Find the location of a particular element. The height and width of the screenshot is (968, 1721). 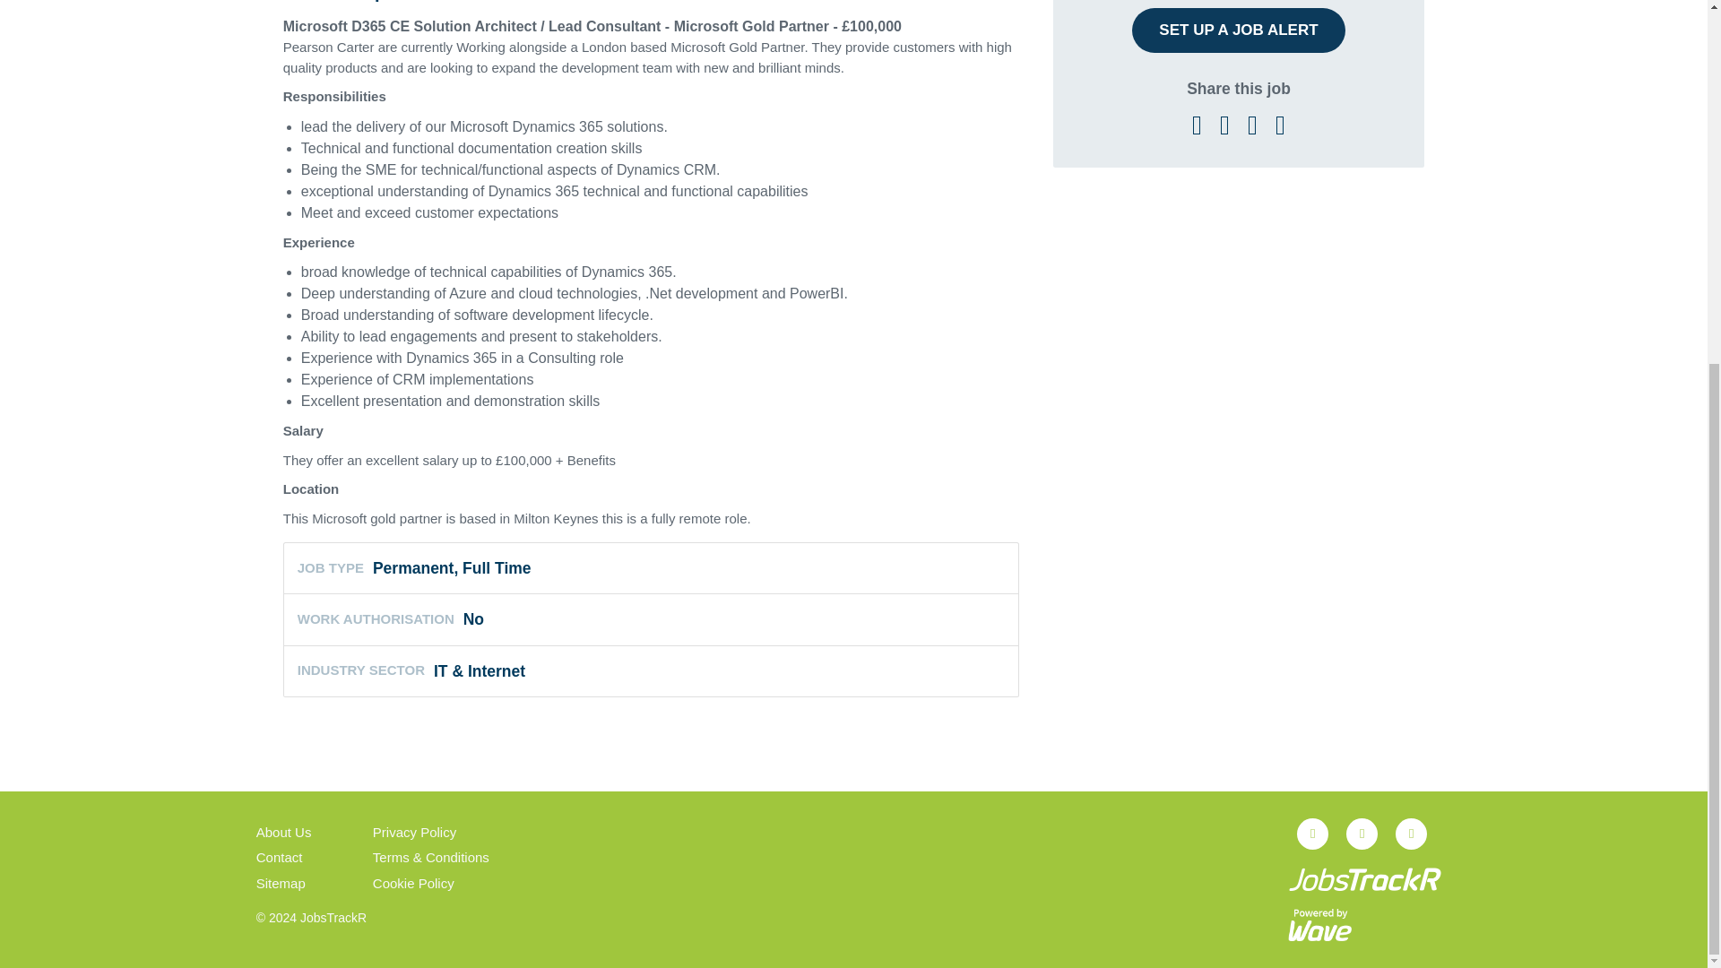

Cookie Policy is located at coordinates (413, 885).